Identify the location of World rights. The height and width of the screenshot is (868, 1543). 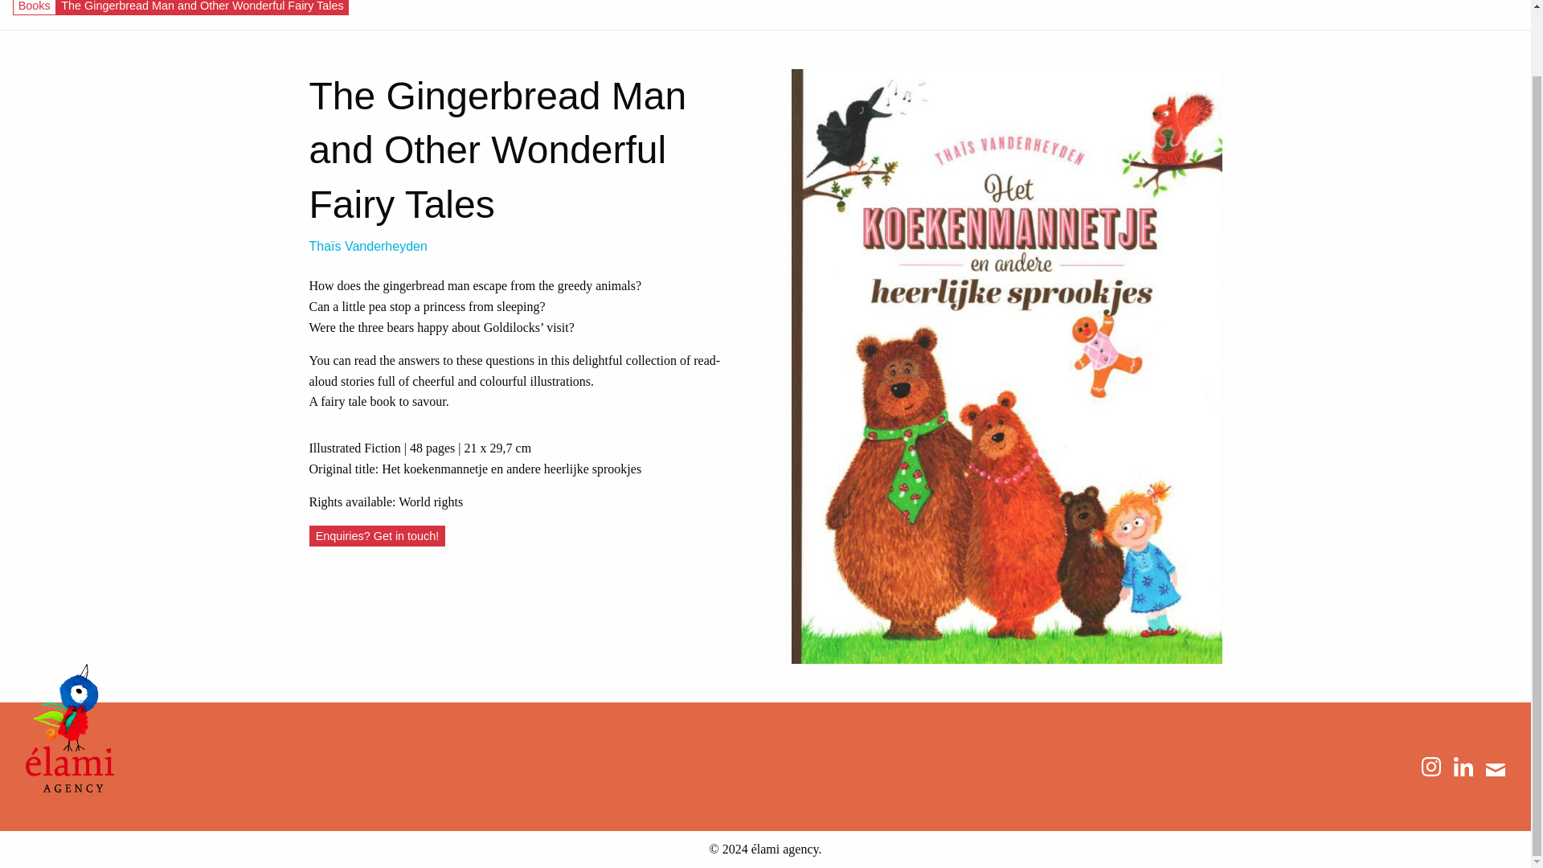
(431, 502).